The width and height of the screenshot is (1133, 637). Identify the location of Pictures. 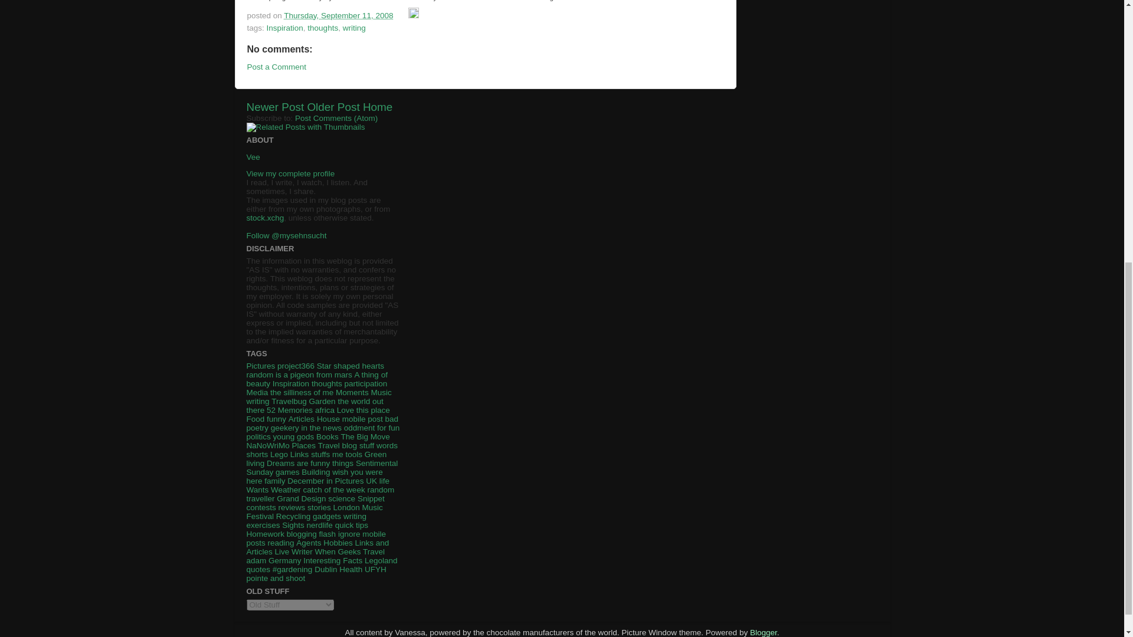
(261, 366).